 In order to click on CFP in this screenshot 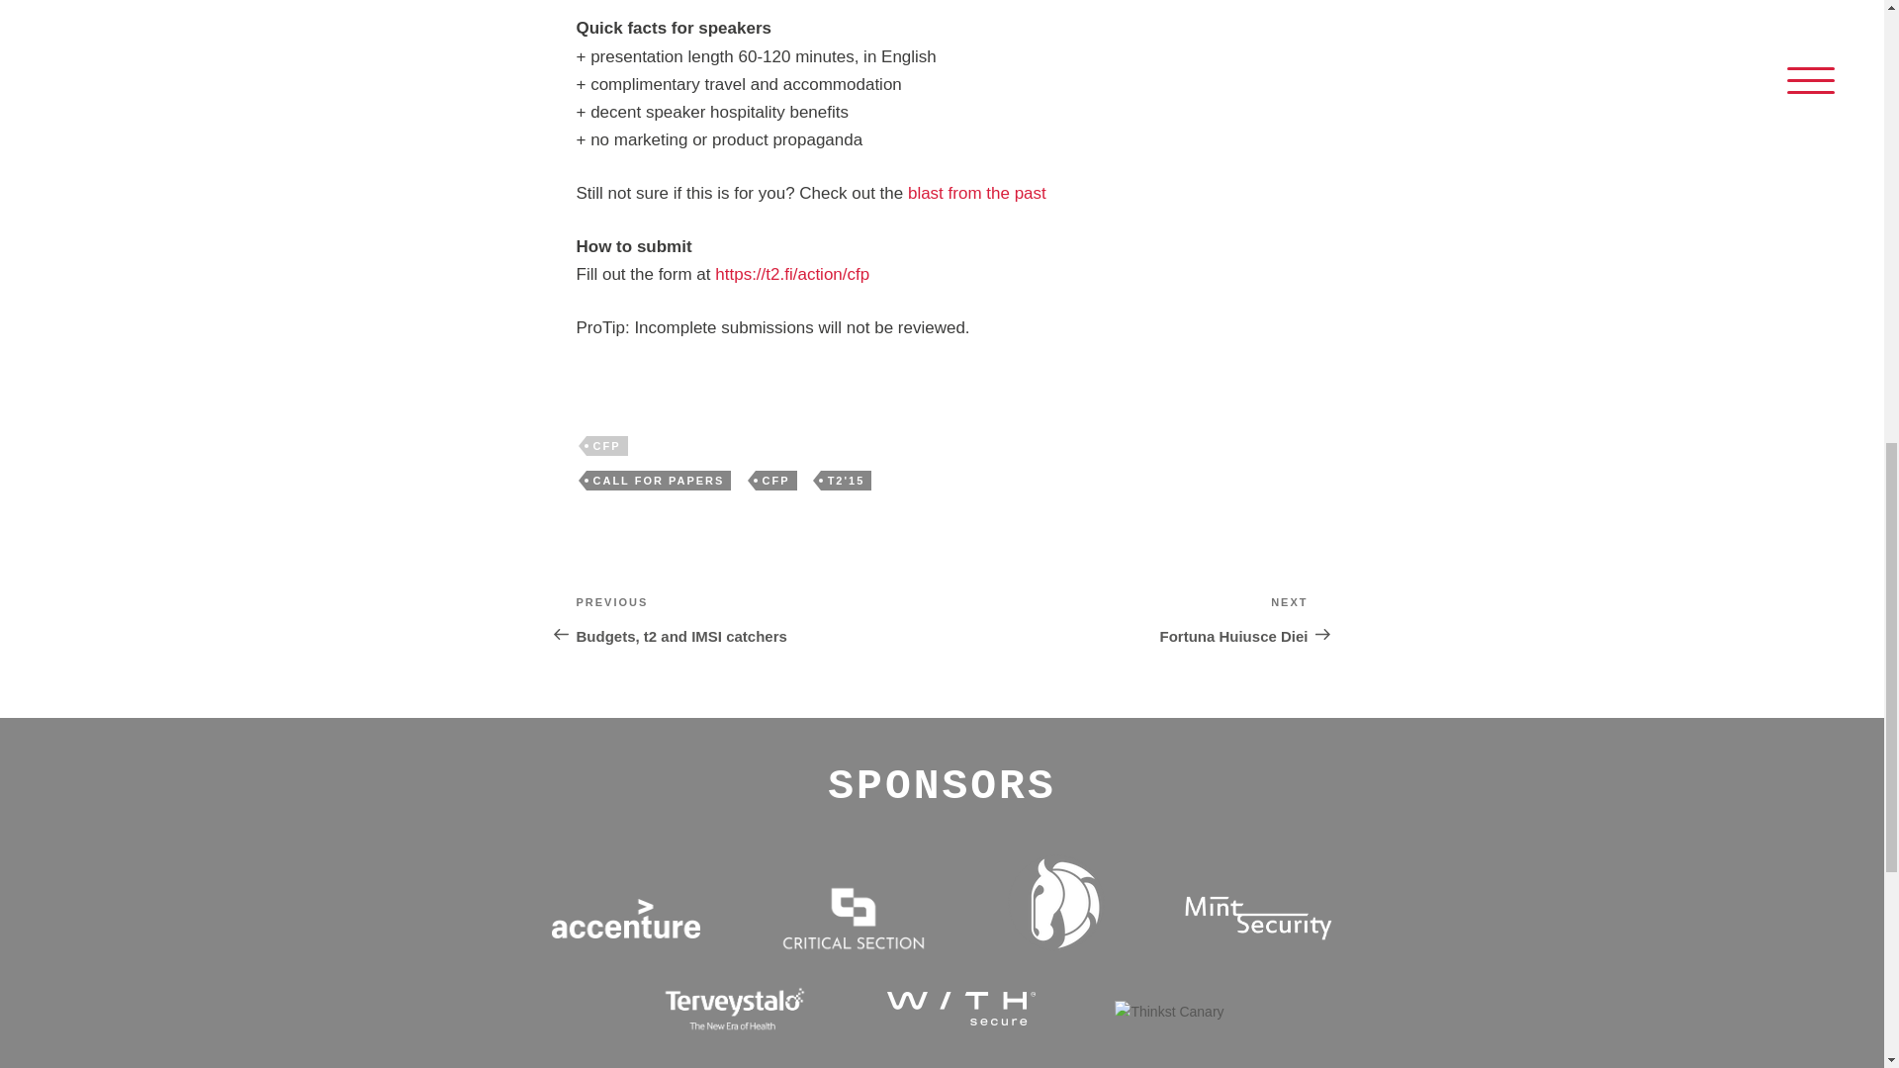, I will do `click(1125, 619)`.